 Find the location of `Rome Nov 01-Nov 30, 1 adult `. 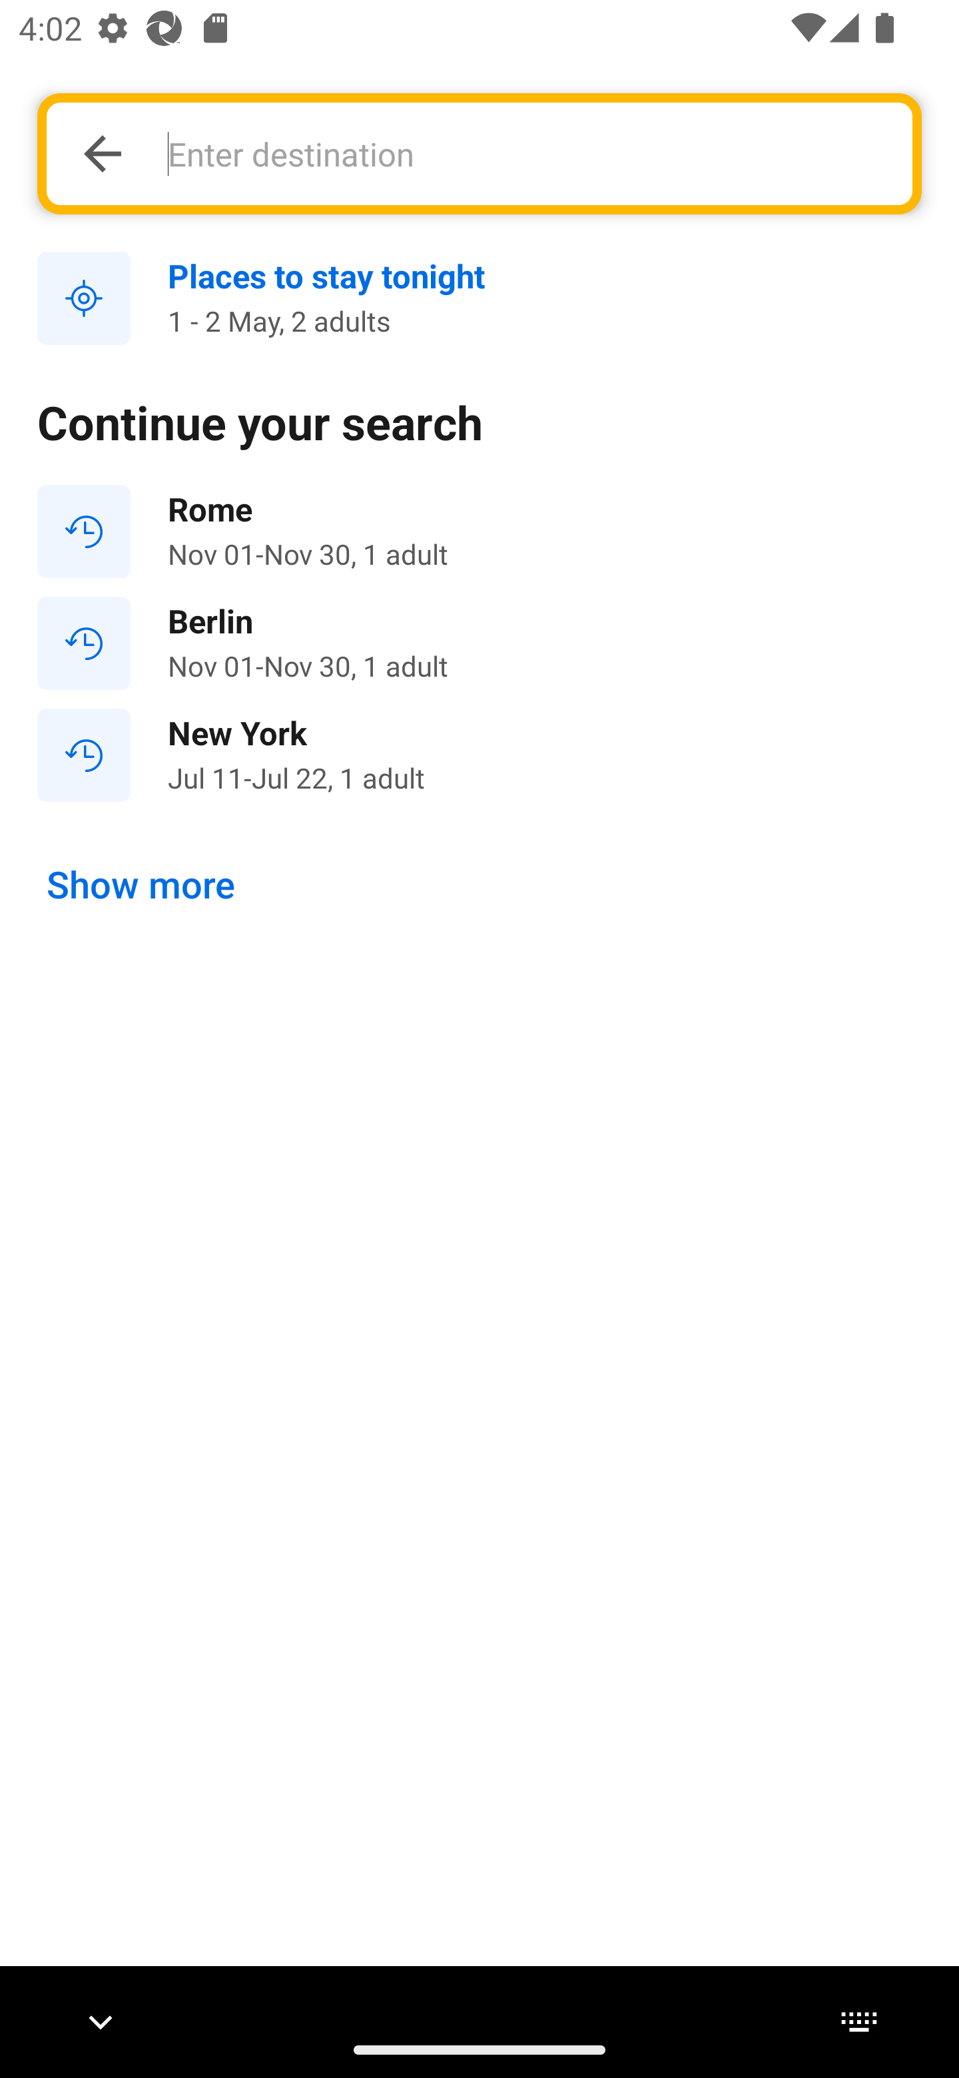

Rome Nov 01-Nov 30, 1 adult  is located at coordinates (479, 531).